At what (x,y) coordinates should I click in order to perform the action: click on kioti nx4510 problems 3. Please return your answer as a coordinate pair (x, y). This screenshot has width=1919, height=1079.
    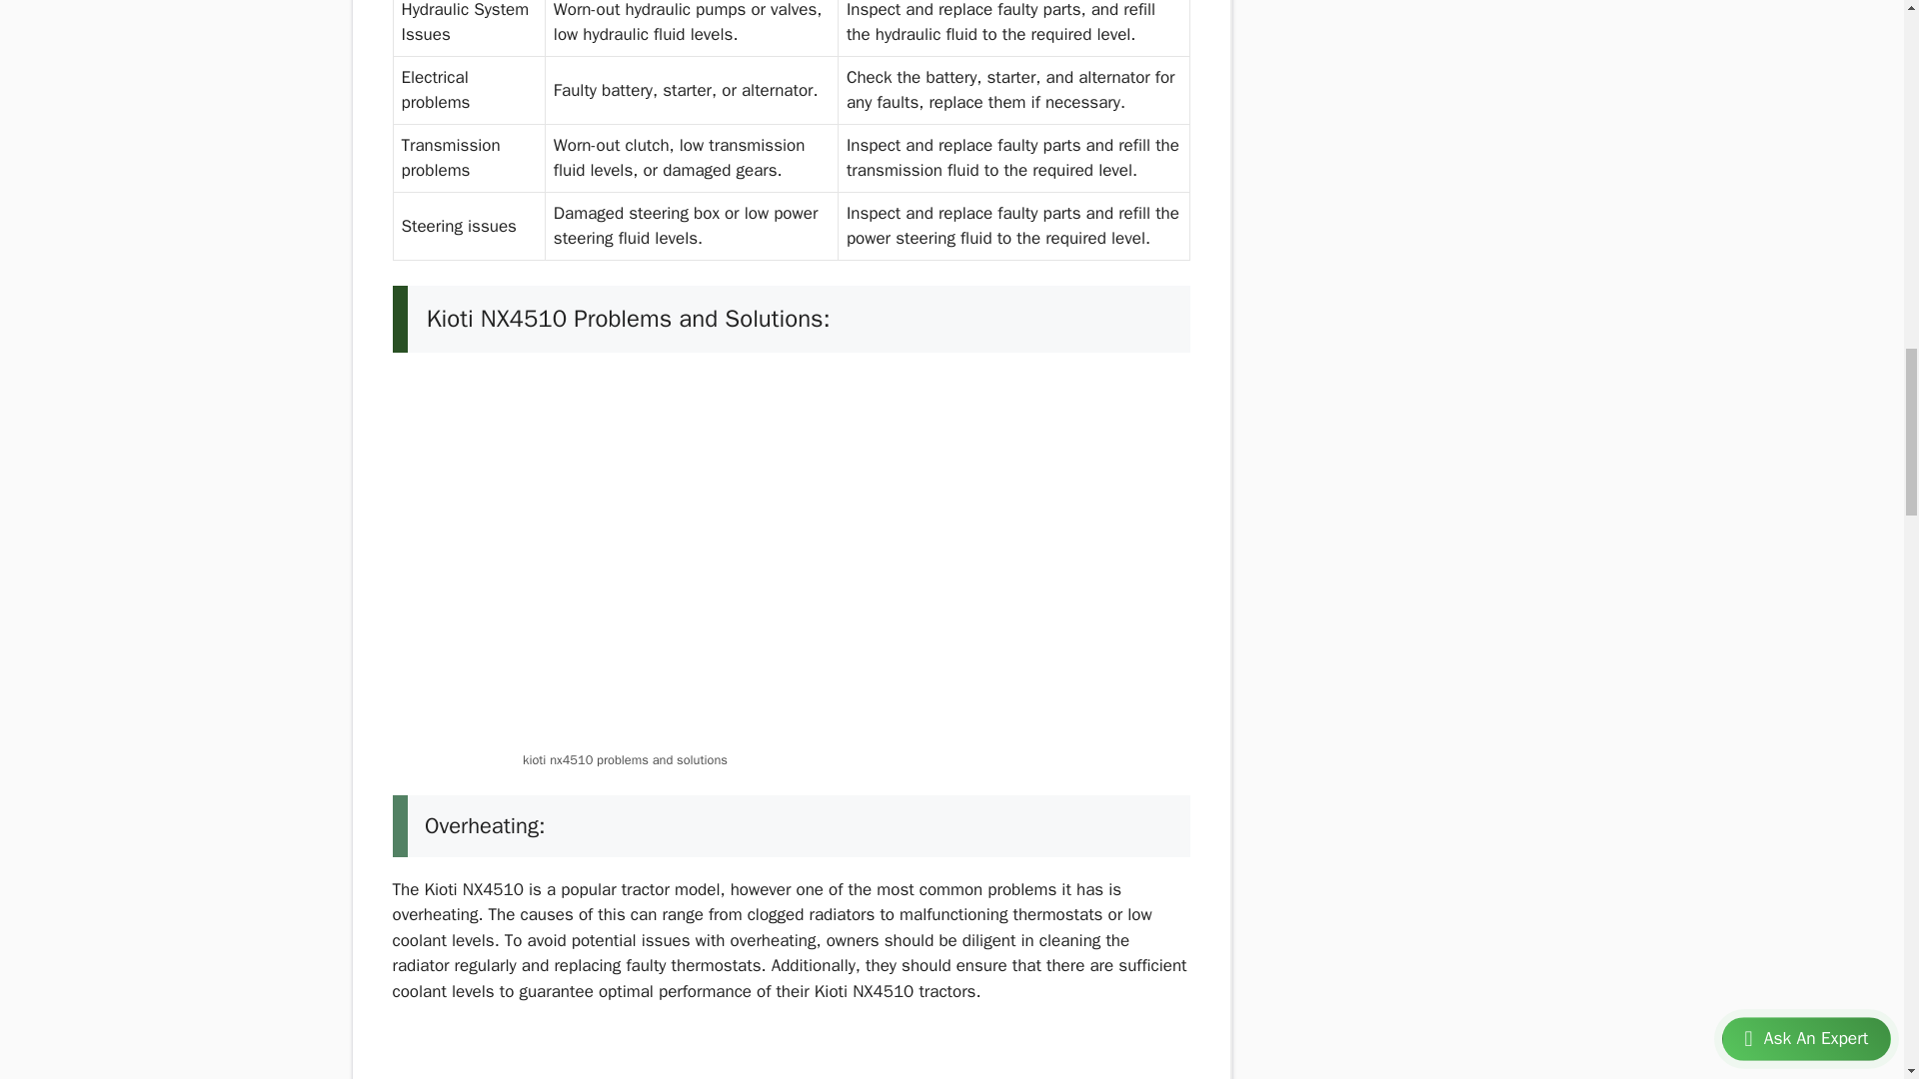
    Looking at the image, I should click on (790, 558).